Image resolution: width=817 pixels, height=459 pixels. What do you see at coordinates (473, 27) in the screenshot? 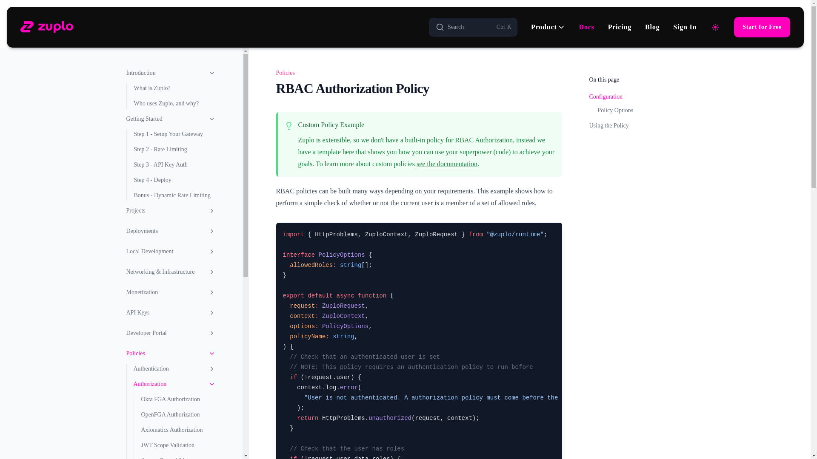
I see `Pricing` at bounding box center [473, 27].